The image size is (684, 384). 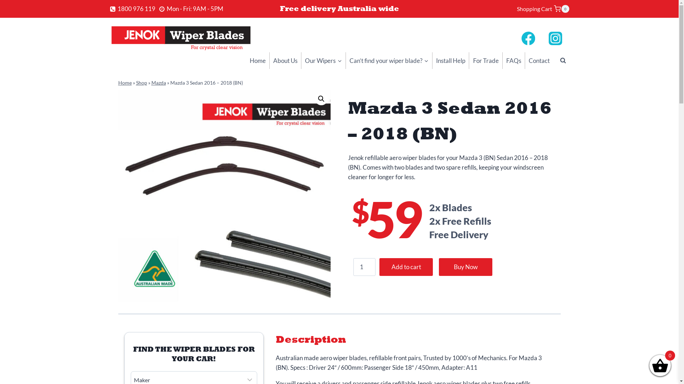 What do you see at coordinates (133, 9) in the screenshot?
I see `1800 976 119` at bounding box center [133, 9].